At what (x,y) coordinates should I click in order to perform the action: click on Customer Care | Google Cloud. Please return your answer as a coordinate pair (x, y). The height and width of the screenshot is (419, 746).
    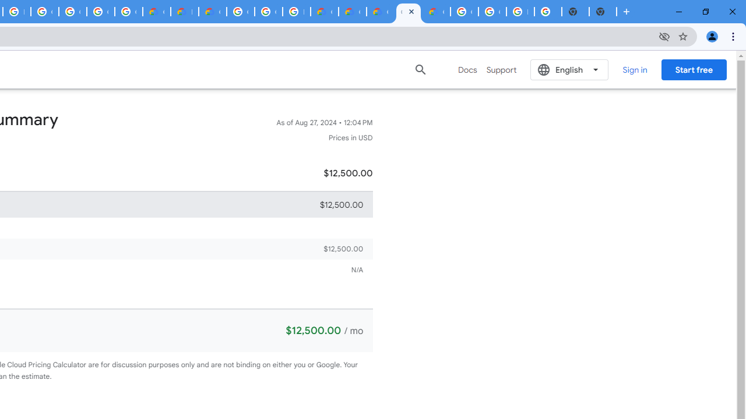
    Looking at the image, I should click on (156, 12).